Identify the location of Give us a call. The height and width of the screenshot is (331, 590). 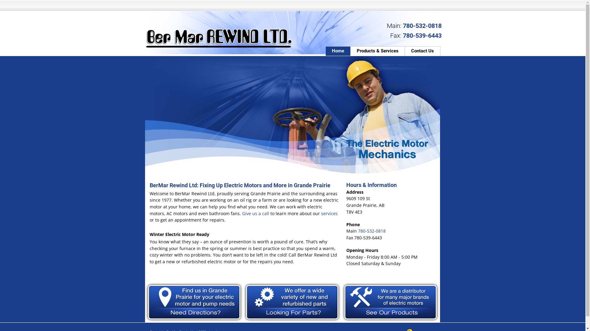
(255, 213).